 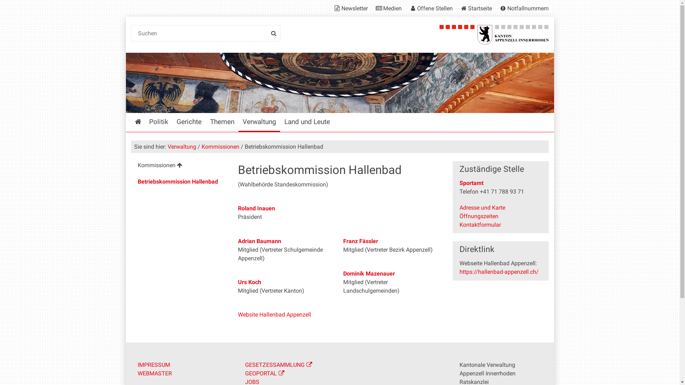 I want to click on Website Hallenbad Appenzell, so click(x=275, y=314).